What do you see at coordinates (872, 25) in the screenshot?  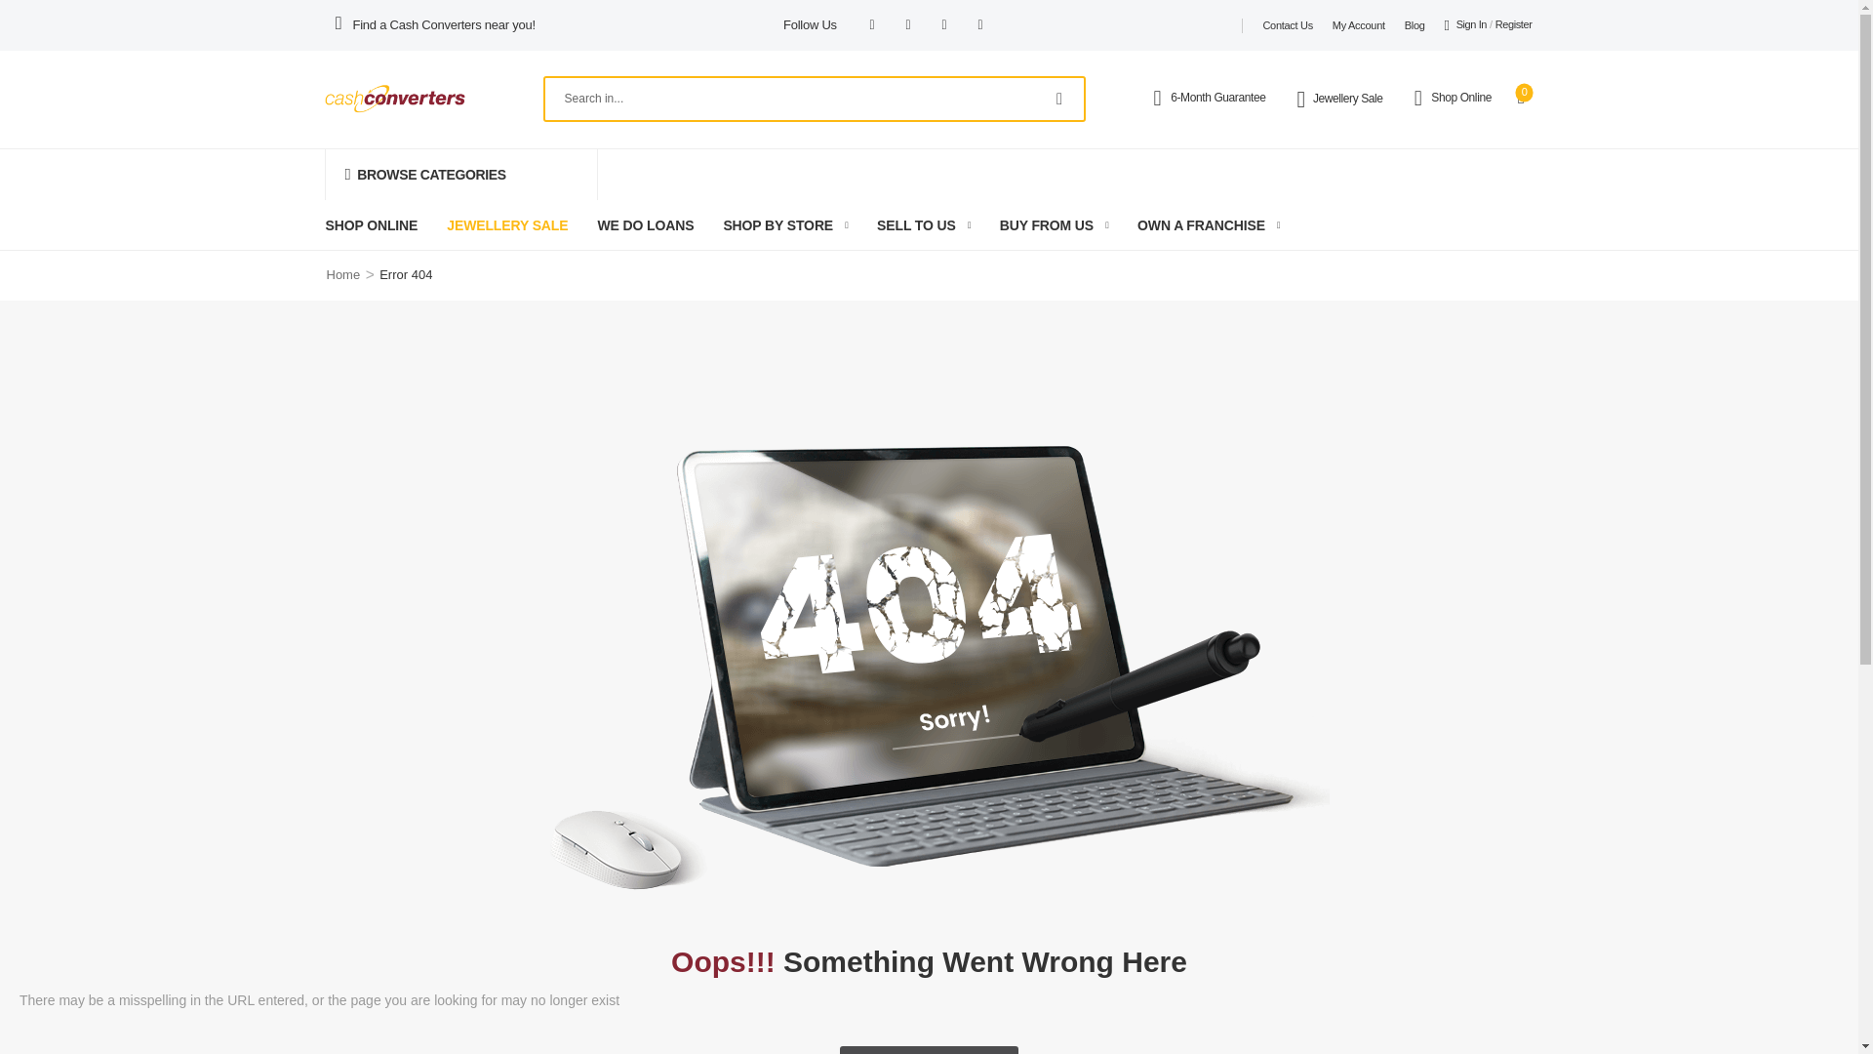 I see `facebook` at bounding box center [872, 25].